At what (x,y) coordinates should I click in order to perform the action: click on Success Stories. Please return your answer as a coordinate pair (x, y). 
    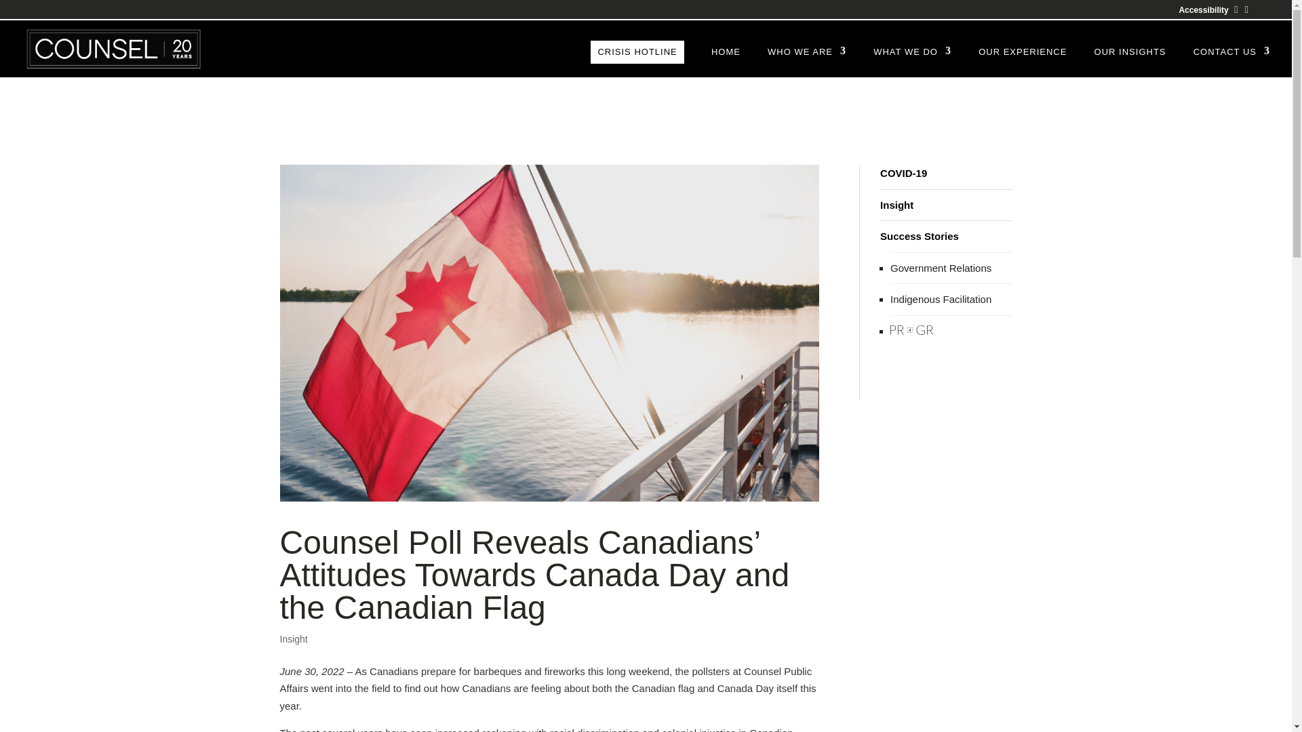
    Looking at the image, I should click on (919, 236).